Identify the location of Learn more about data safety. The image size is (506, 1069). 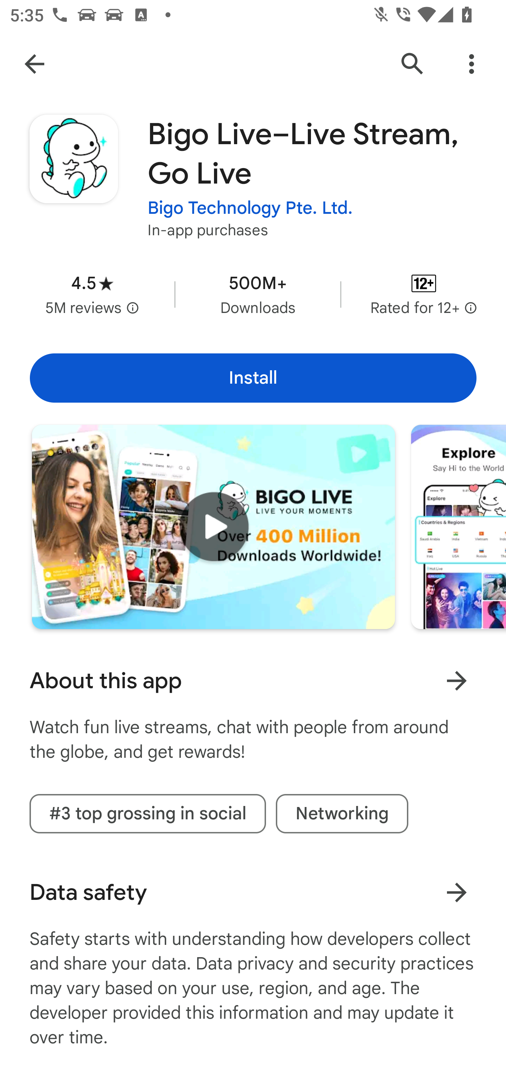
(456, 892).